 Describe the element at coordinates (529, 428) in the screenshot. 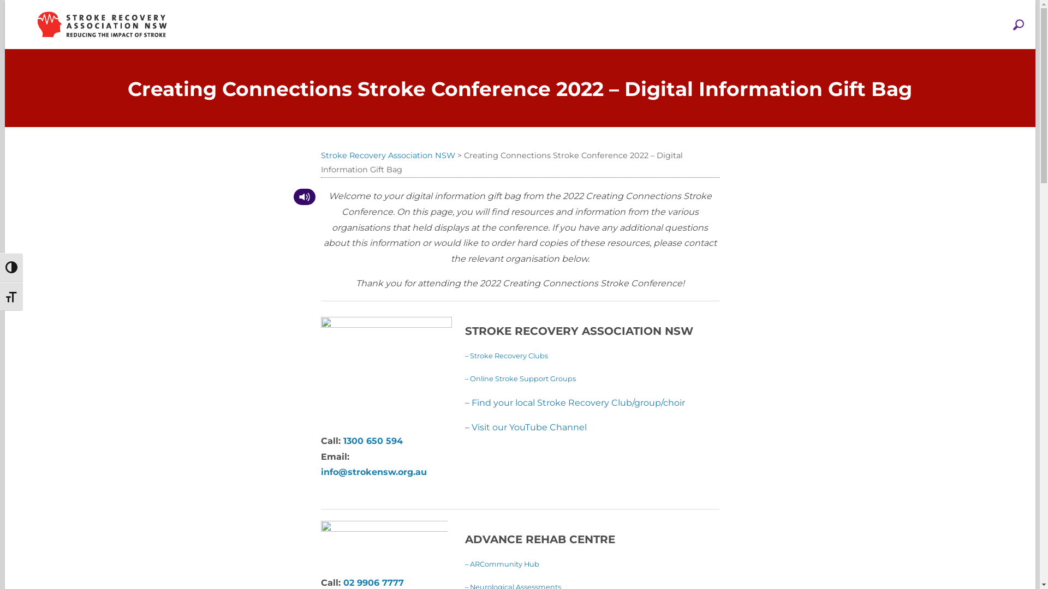

I see `Visit our YouTube Channel` at that location.